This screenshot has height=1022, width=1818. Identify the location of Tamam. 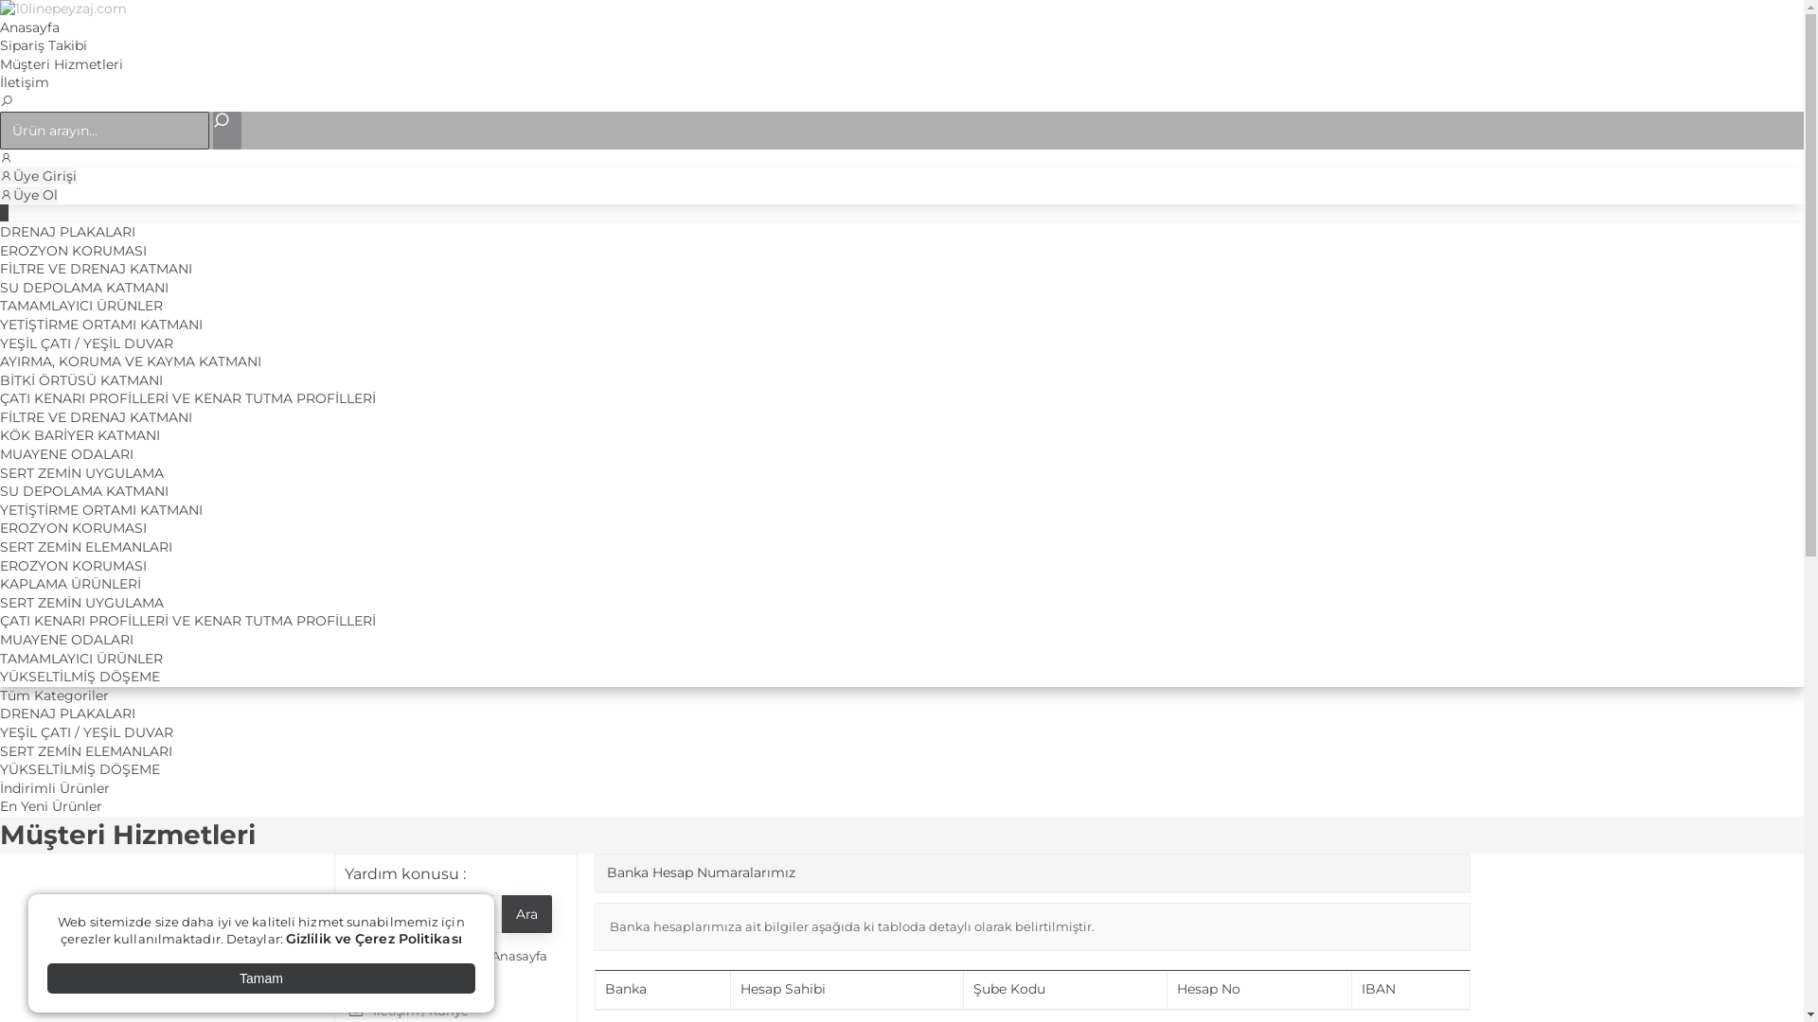
(261, 978).